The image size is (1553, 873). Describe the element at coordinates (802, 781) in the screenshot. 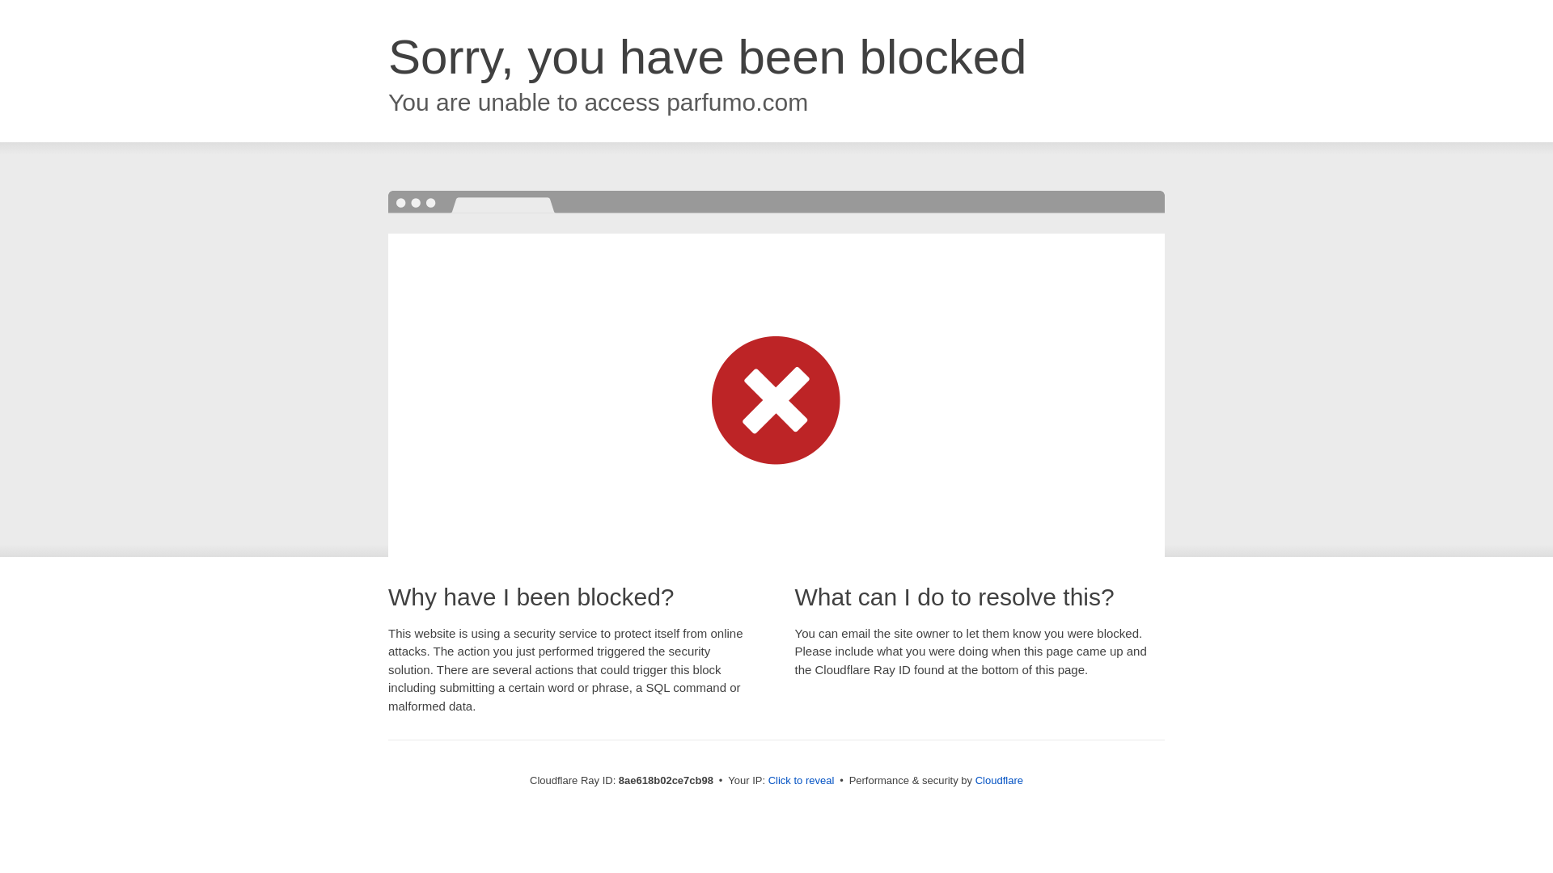

I see `Click to reveal` at that location.